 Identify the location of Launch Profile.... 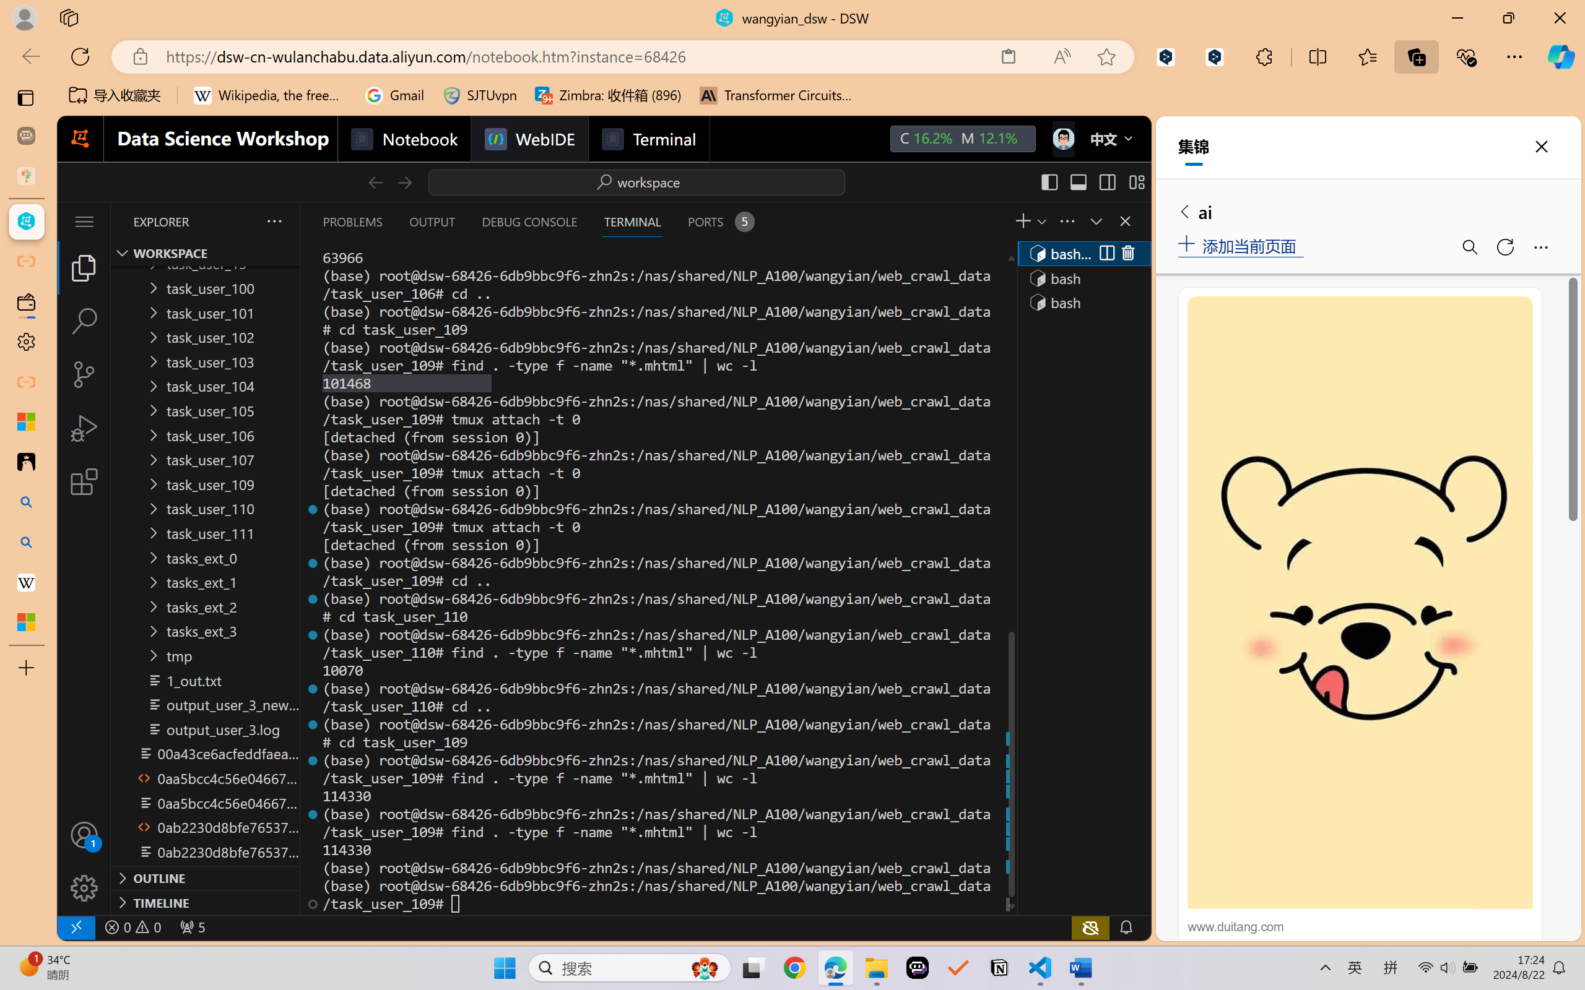
(1040, 221).